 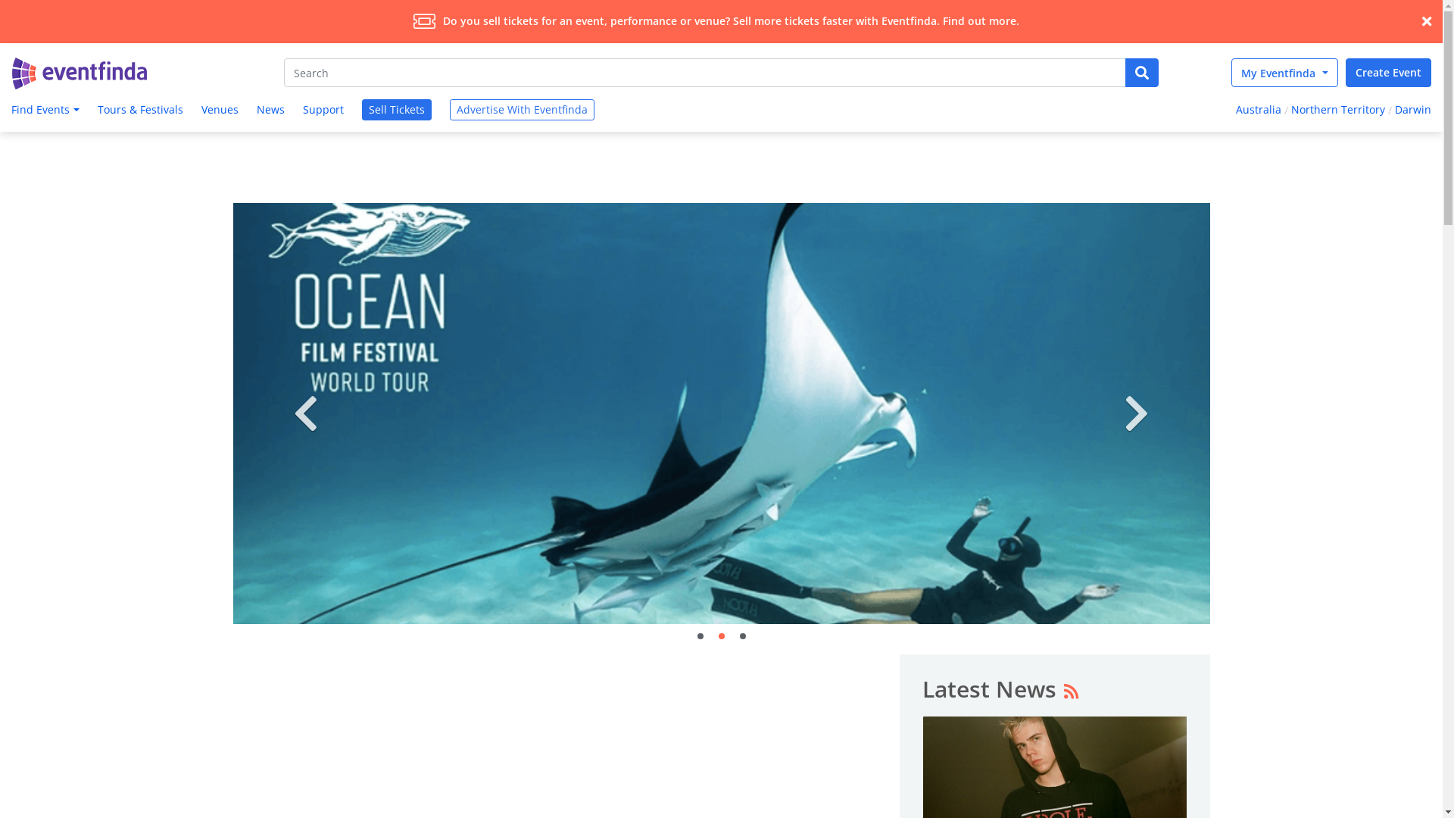 What do you see at coordinates (1257, 111) in the screenshot?
I see `Australia` at bounding box center [1257, 111].